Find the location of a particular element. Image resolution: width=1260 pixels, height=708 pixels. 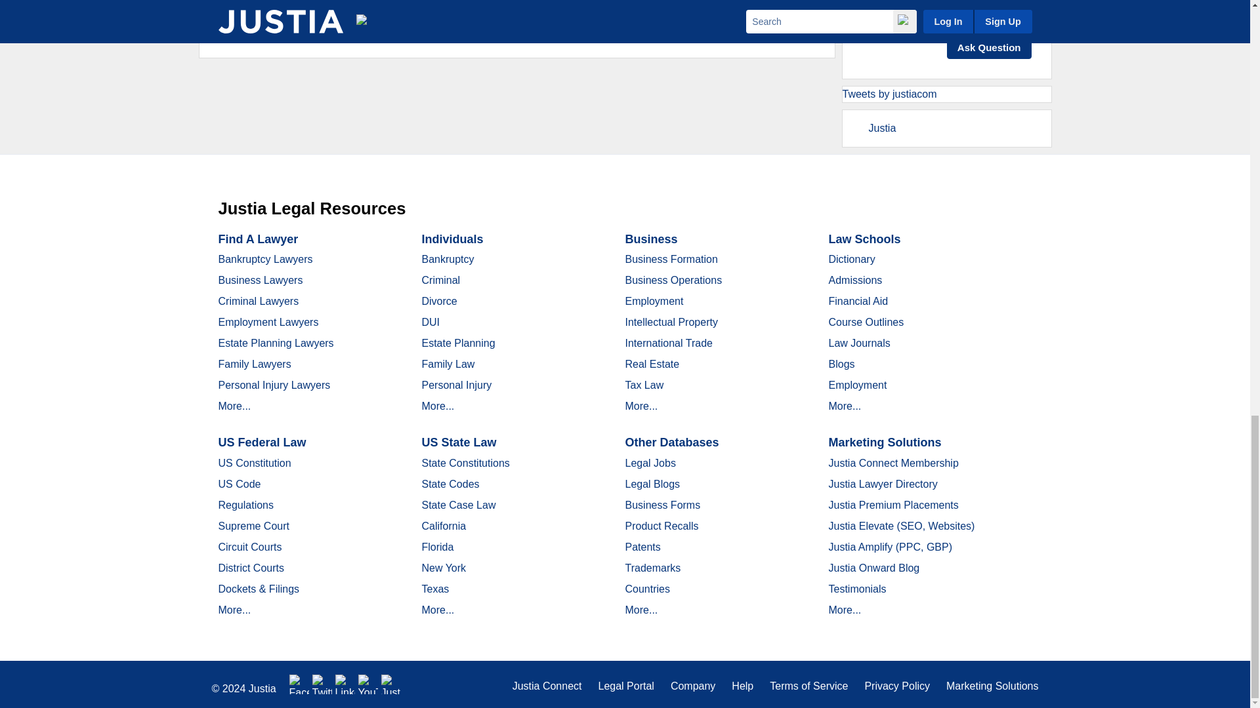

View all posts in US Courts is located at coordinates (402, 17).